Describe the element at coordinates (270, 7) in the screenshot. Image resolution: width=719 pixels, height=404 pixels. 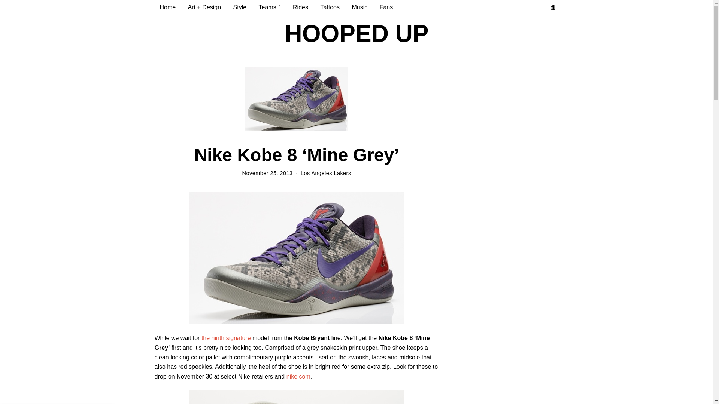
I see `Teams` at that location.